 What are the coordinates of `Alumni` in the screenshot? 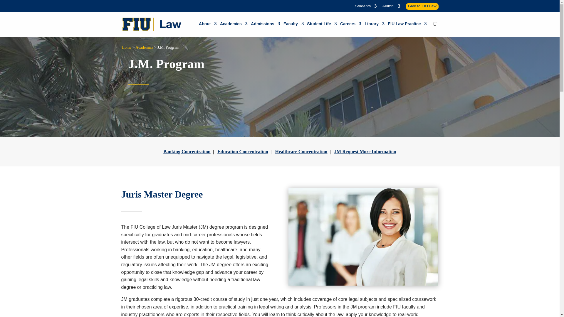 It's located at (391, 8).